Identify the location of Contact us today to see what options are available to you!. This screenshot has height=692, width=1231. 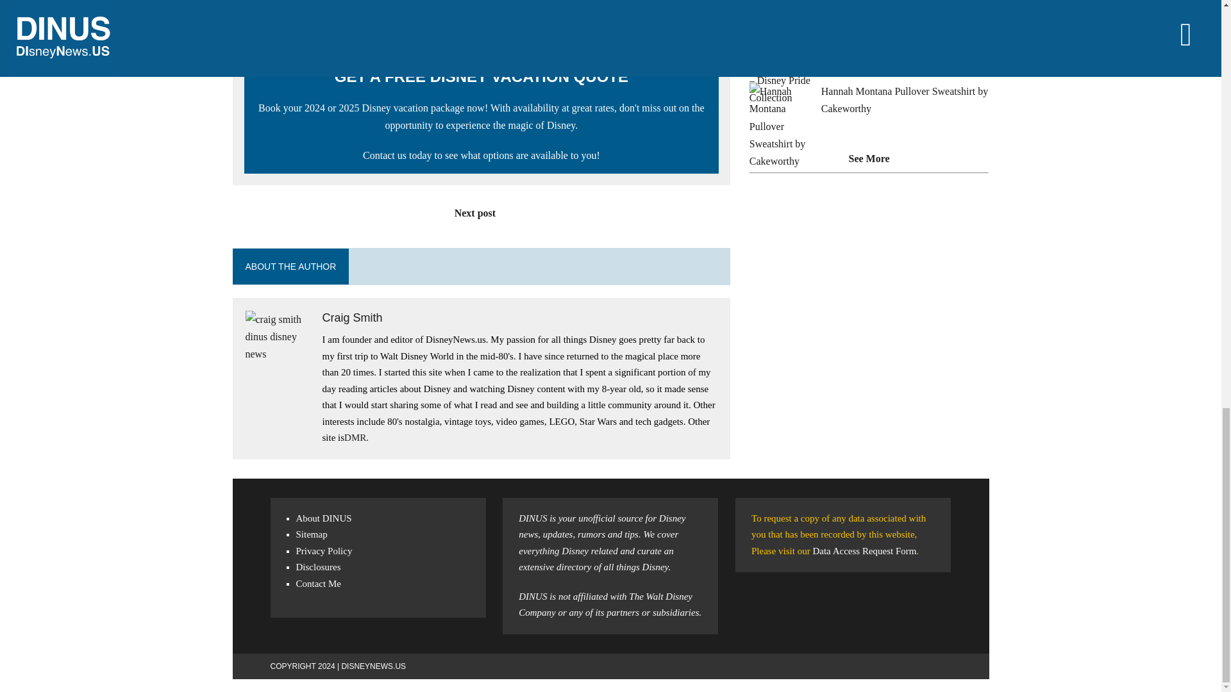
(482, 155).